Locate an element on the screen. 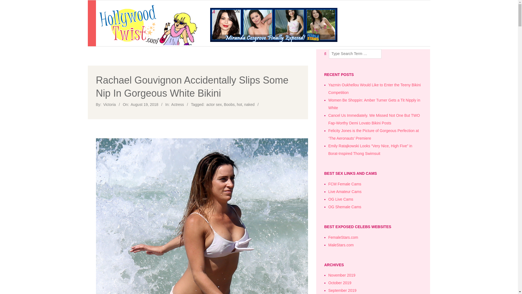 Image resolution: width=522 pixels, height=294 pixels. OG Live Cams is located at coordinates (341, 199).